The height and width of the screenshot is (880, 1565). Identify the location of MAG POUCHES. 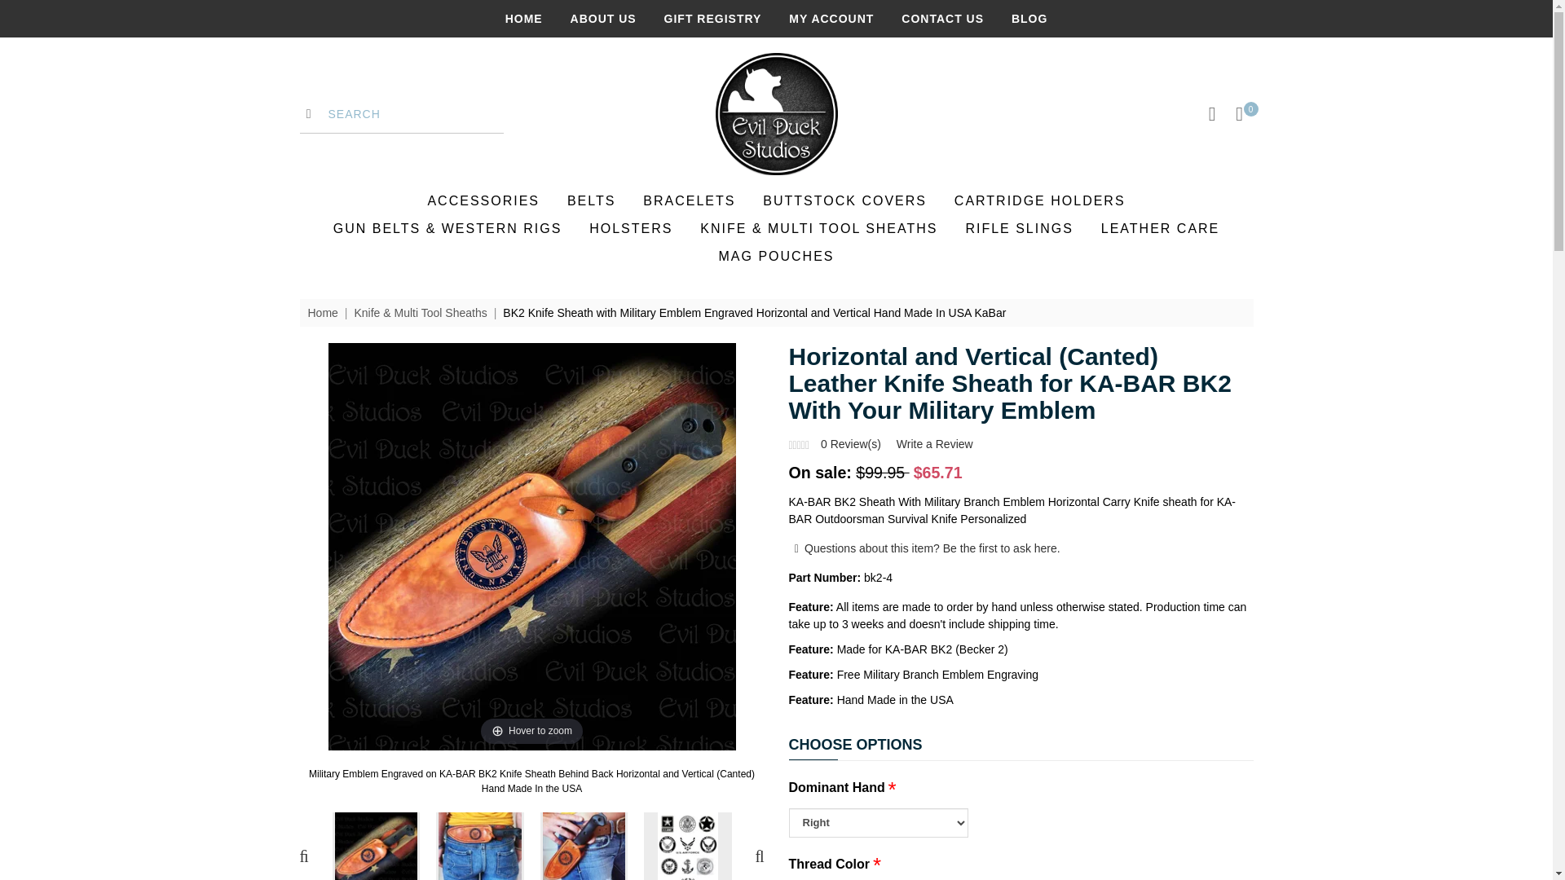
(776, 256).